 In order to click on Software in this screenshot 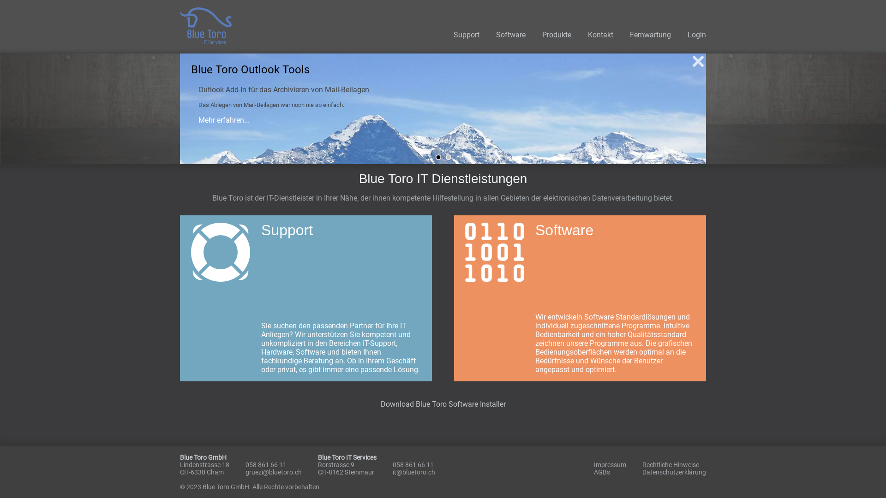, I will do `click(511, 35)`.